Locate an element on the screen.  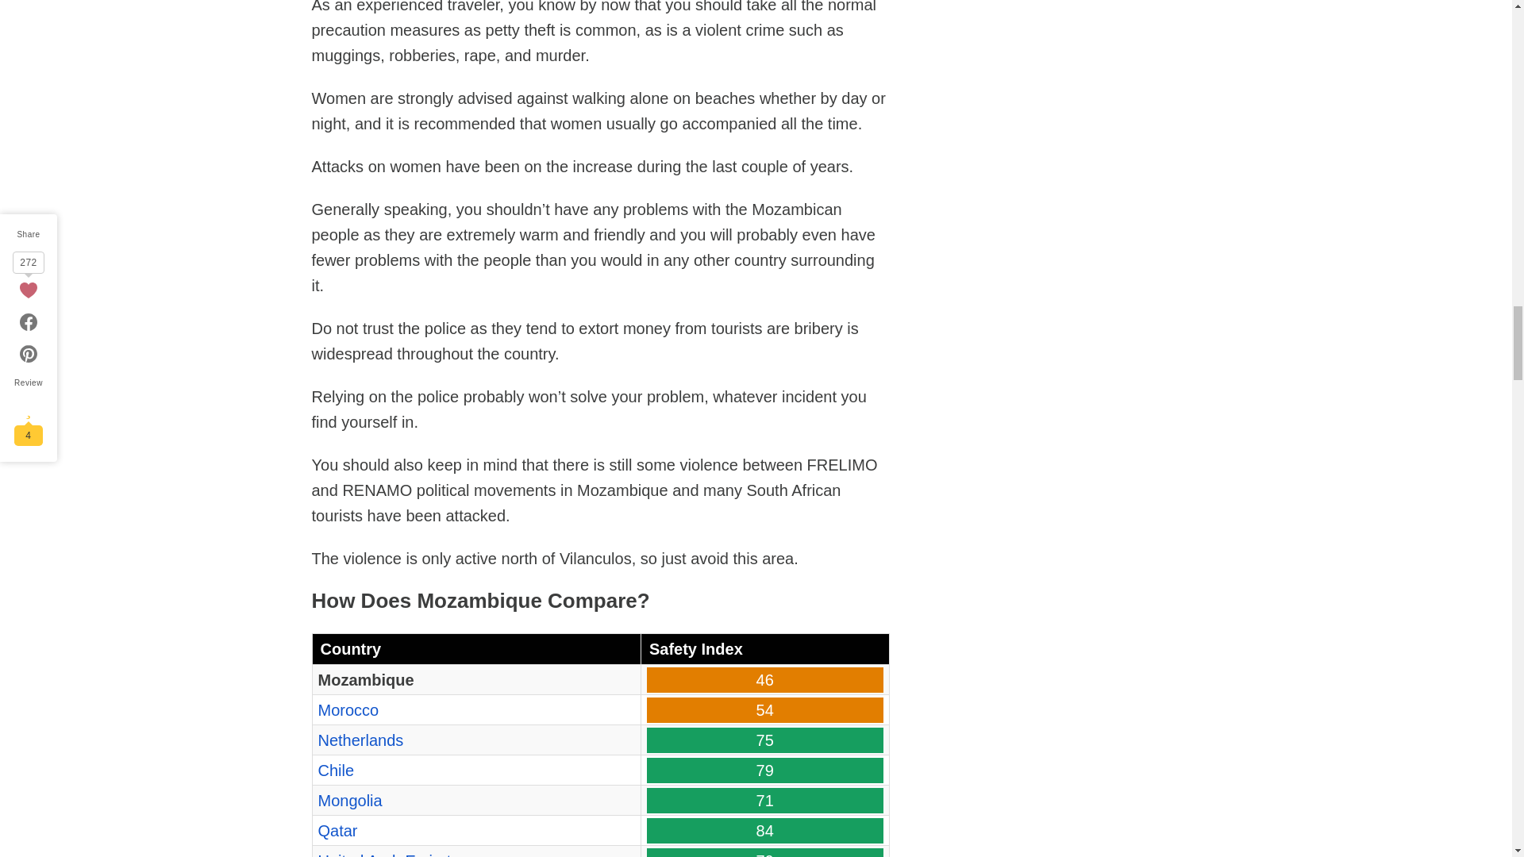
Mongolia Safety Review is located at coordinates (349, 800).